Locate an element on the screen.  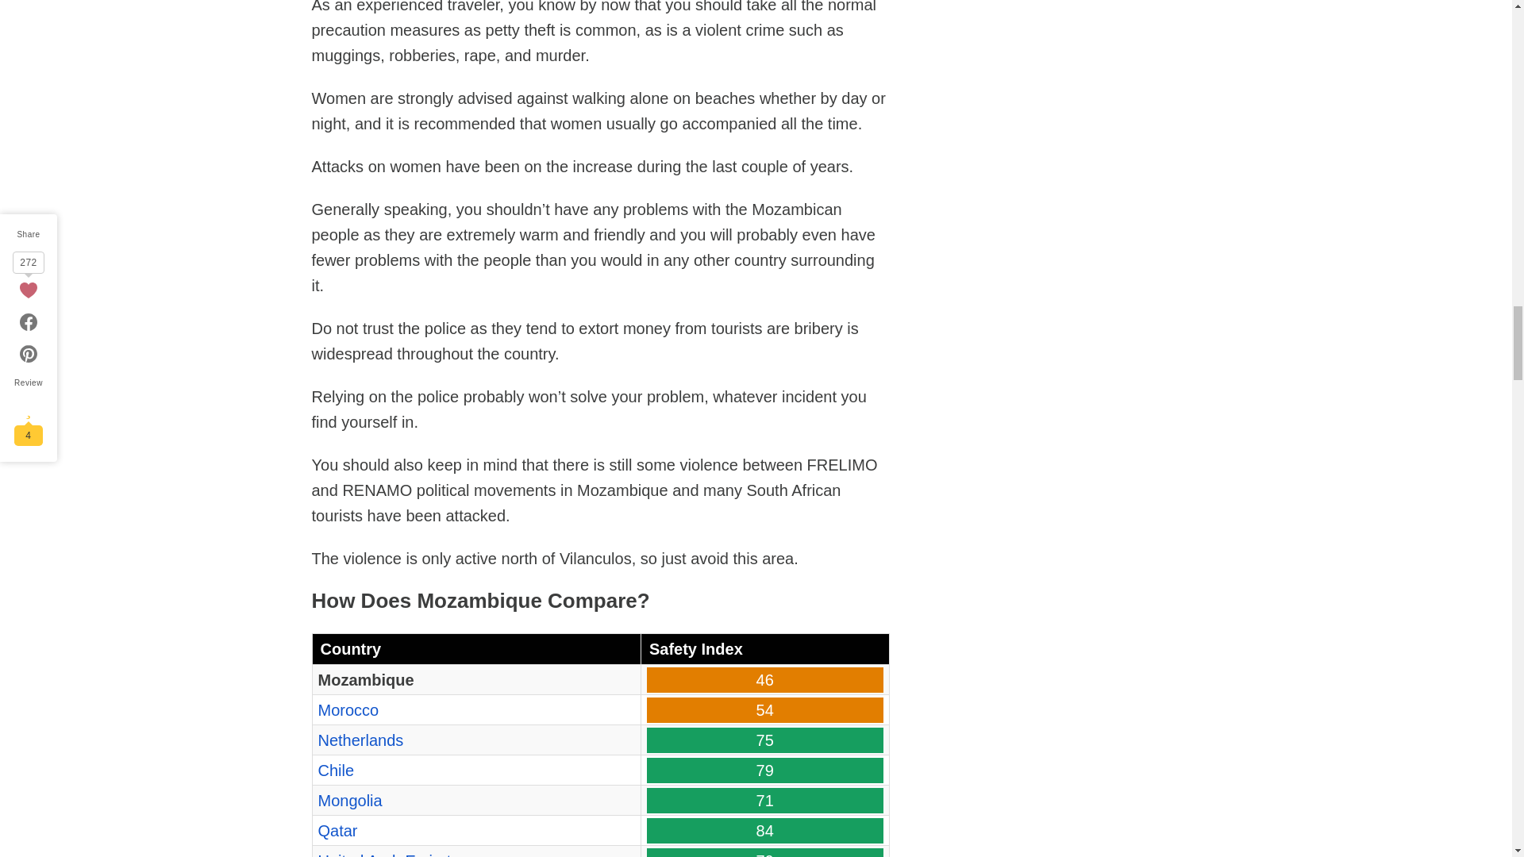
Mongolia Safety Review is located at coordinates (349, 800).